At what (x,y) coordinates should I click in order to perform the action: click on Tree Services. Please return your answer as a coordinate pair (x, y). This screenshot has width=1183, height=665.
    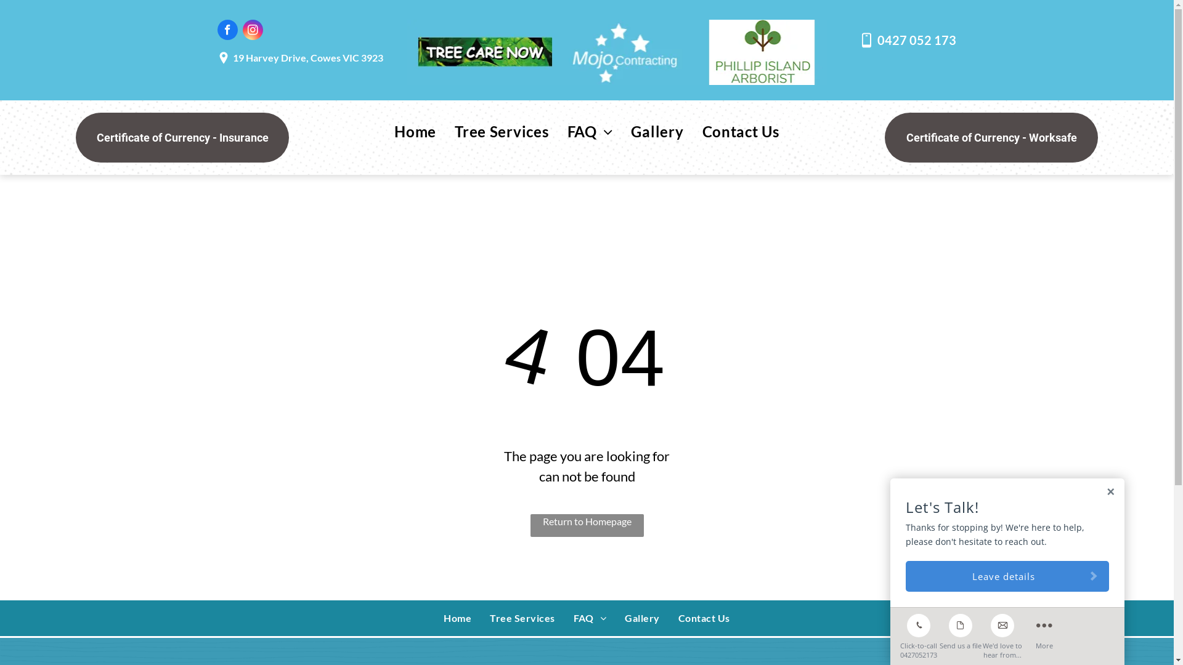
    Looking at the image, I should click on (502, 132).